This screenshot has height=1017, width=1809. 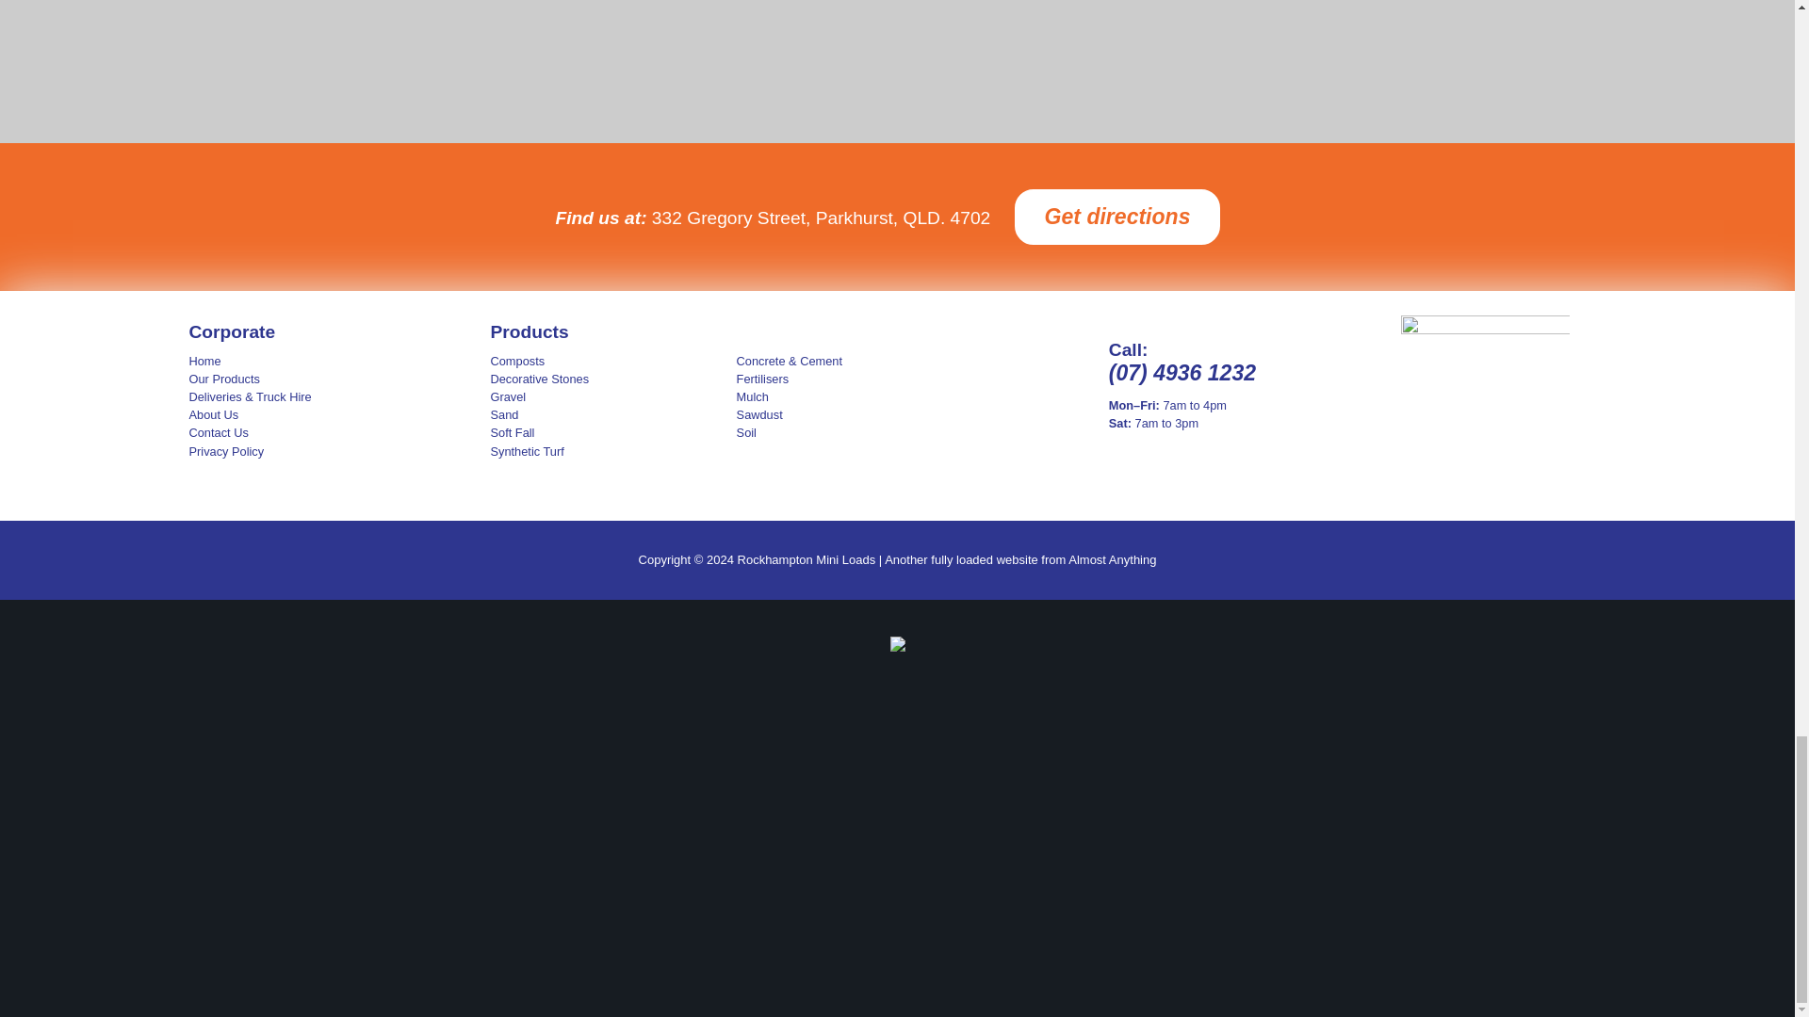 What do you see at coordinates (294, 379) in the screenshot?
I see `Our Products` at bounding box center [294, 379].